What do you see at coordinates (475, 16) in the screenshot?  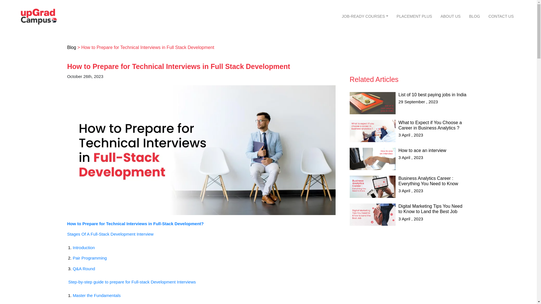 I see `BLOG` at bounding box center [475, 16].